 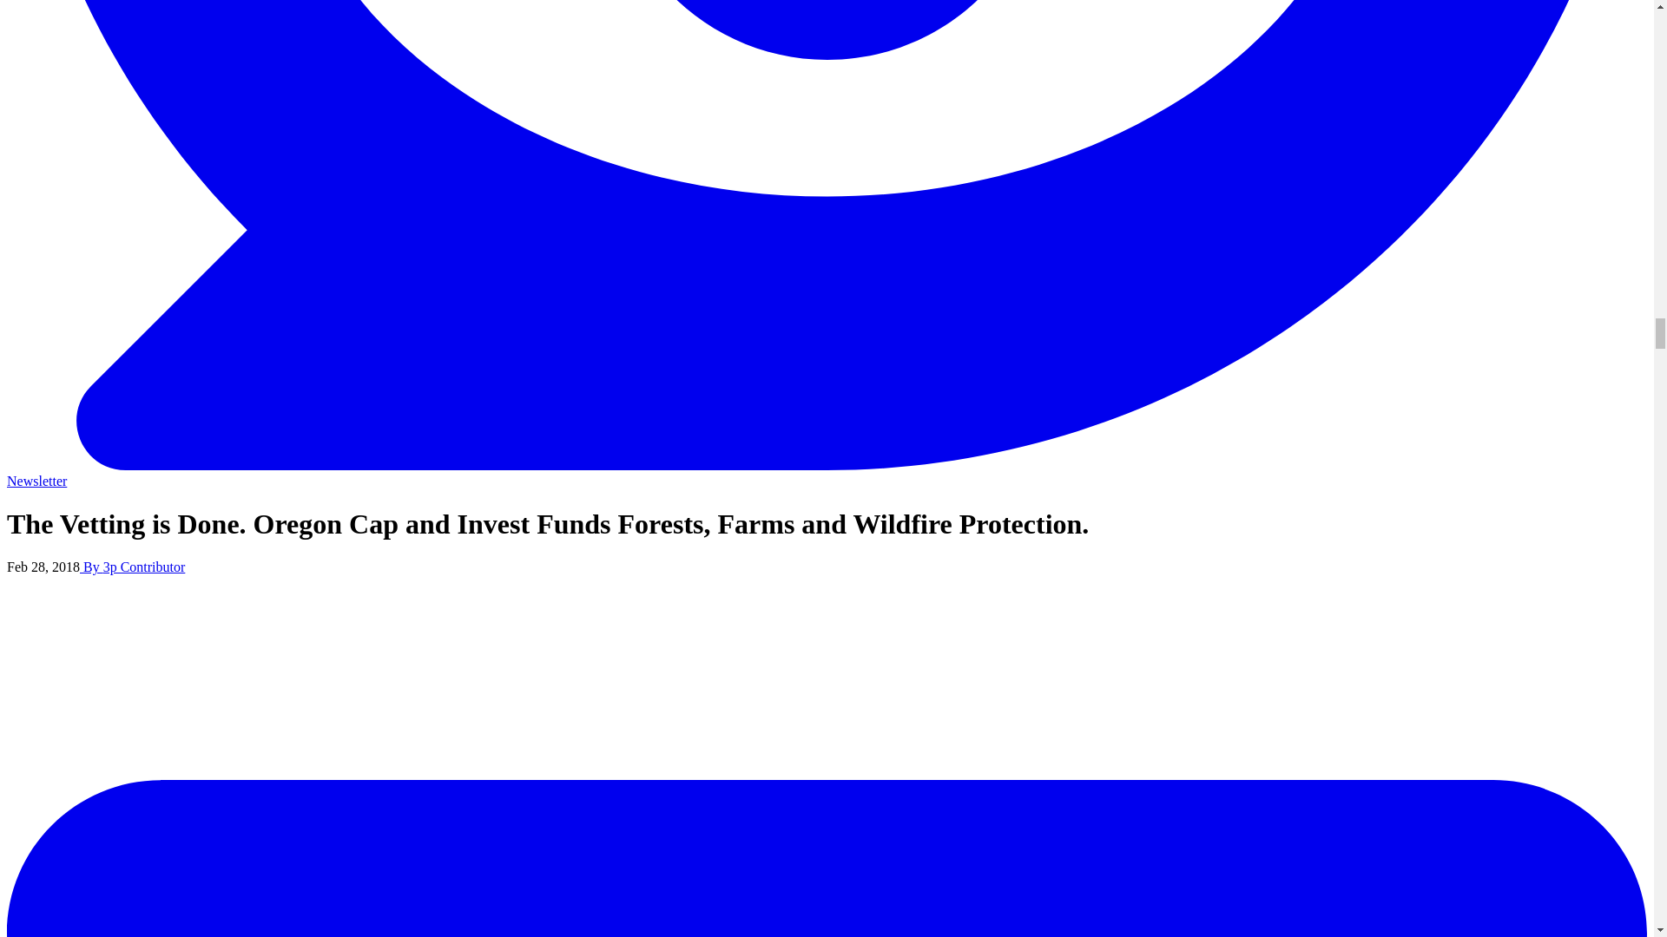 I want to click on Newsletter, so click(x=36, y=481).